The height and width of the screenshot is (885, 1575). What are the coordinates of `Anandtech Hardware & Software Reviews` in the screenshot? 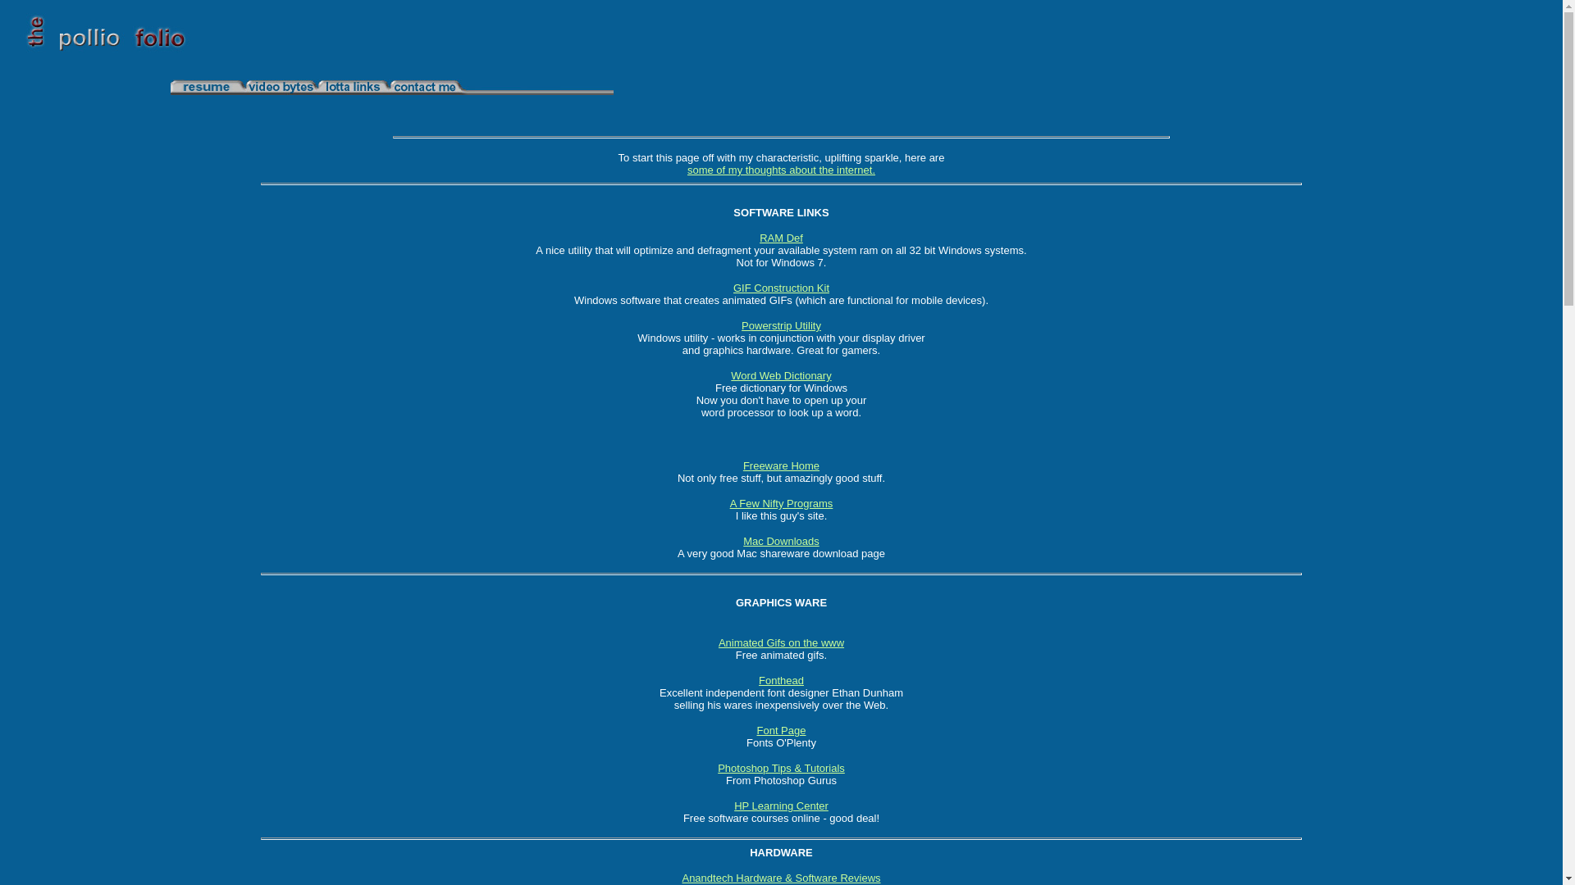 It's located at (781, 878).